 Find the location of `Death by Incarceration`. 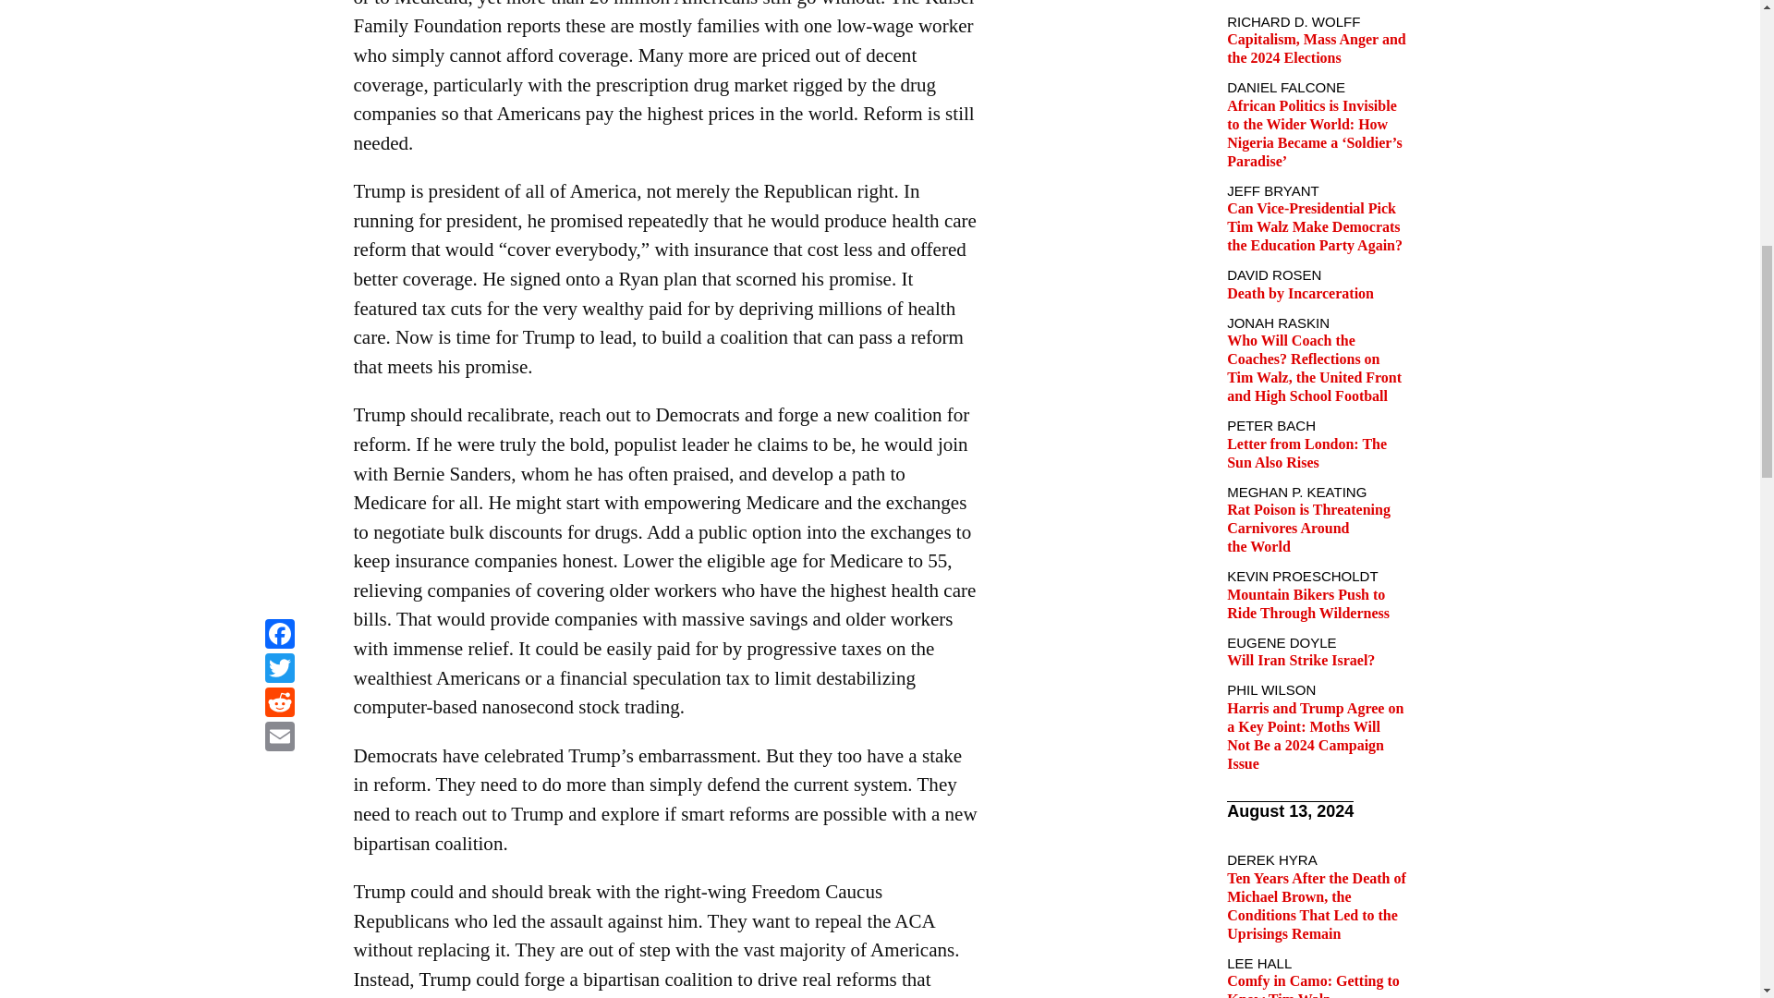

Death by Incarceration is located at coordinates (1300, 293).